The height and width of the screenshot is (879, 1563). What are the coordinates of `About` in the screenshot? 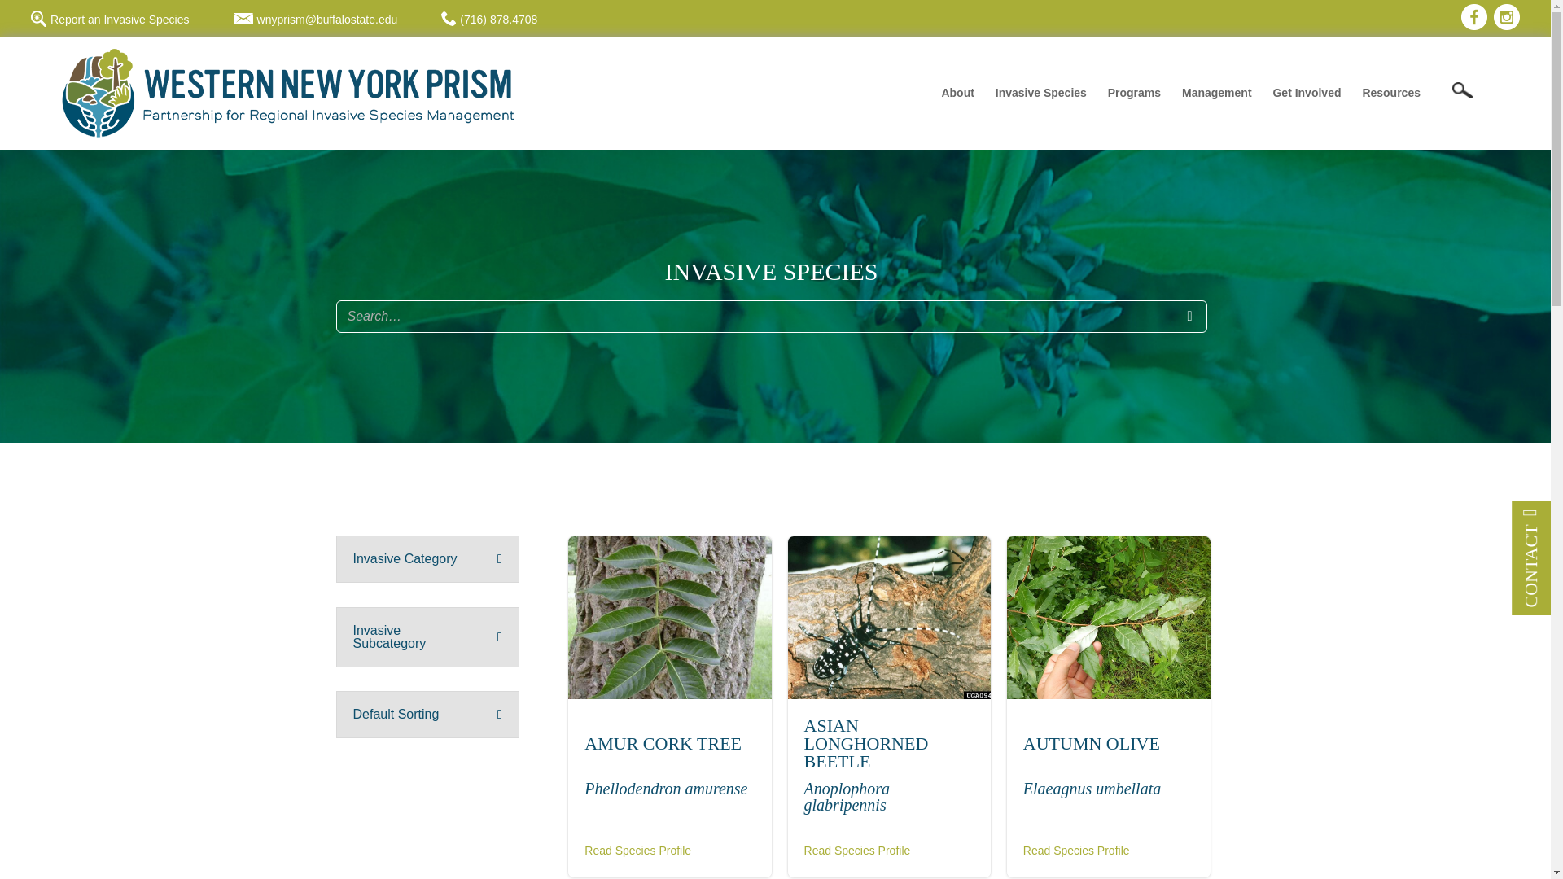 It's located at (957, 106).